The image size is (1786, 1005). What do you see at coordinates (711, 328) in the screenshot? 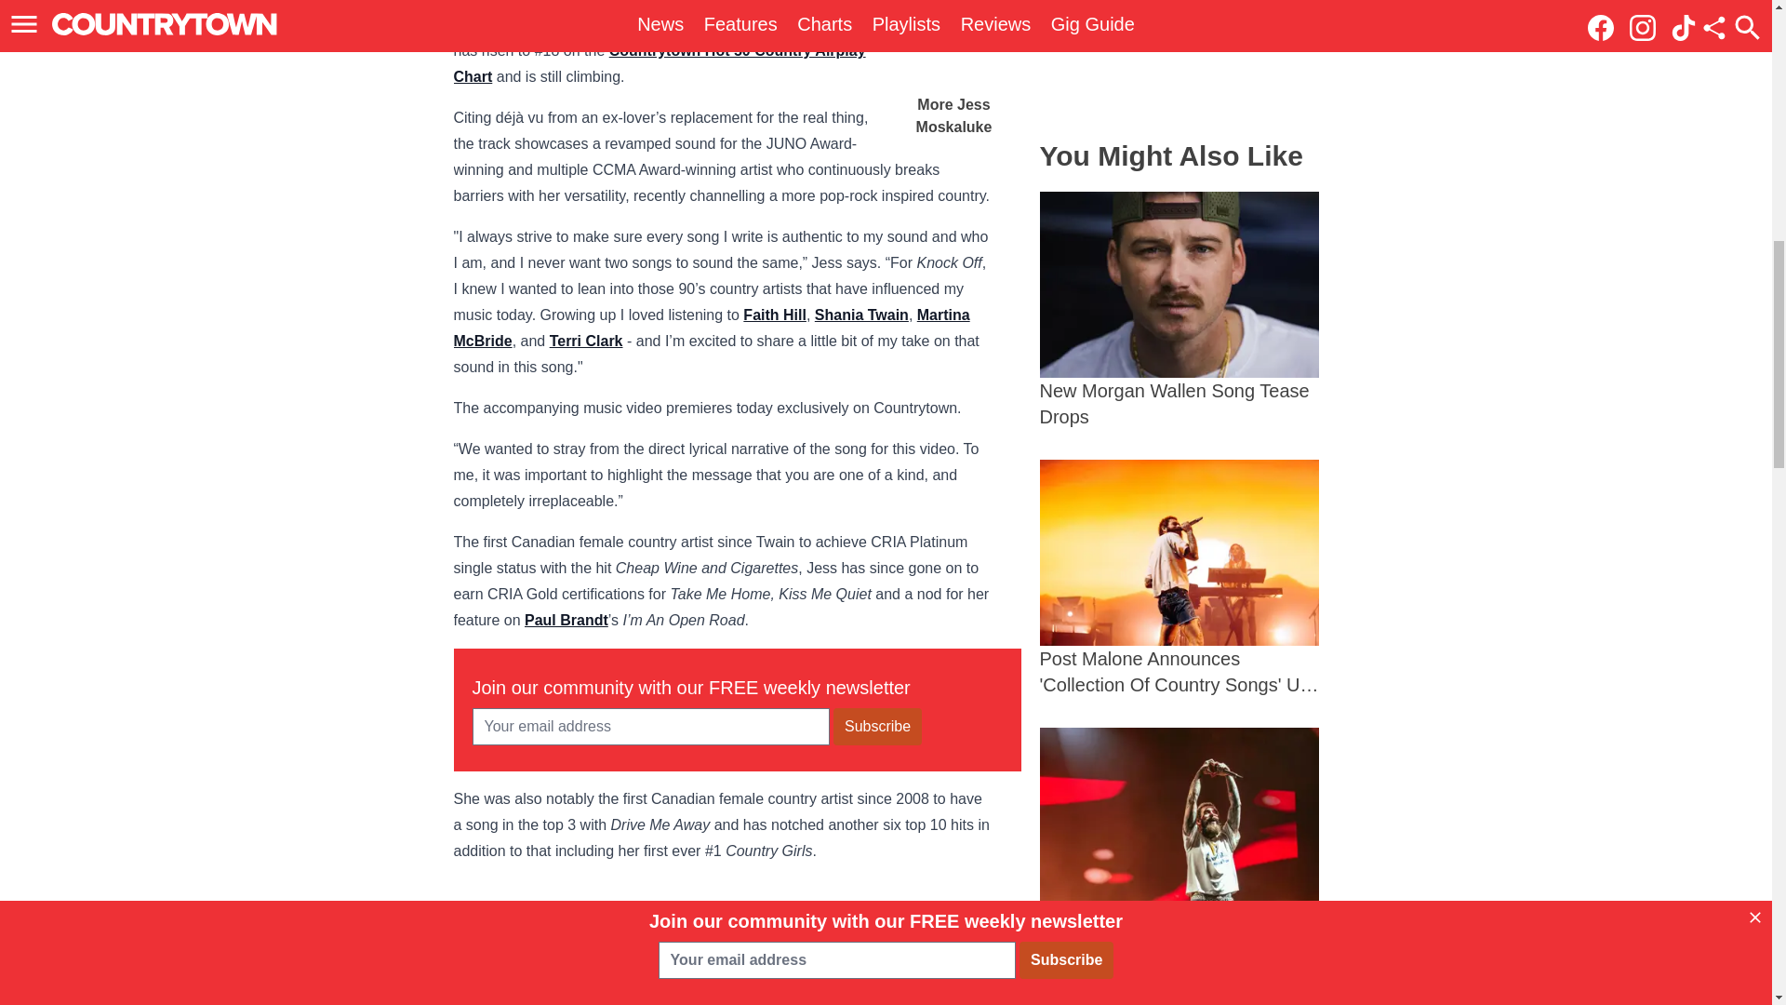
I see `Martina McBride` at bounding box center [711, 328].